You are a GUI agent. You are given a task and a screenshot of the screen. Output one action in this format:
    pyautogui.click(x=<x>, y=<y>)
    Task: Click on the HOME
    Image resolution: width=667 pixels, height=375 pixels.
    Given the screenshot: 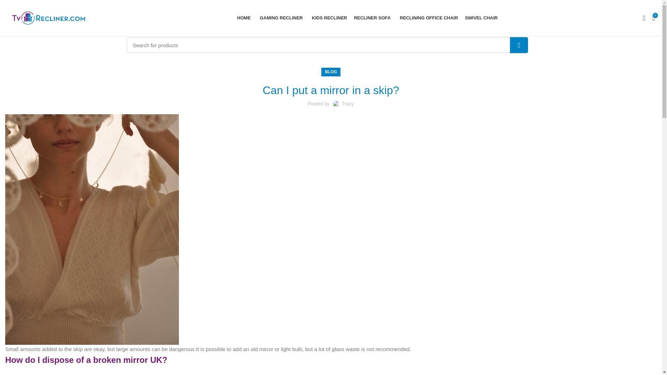 What is the action you would take?
    pyautogui.click(x=245, y=18)
    